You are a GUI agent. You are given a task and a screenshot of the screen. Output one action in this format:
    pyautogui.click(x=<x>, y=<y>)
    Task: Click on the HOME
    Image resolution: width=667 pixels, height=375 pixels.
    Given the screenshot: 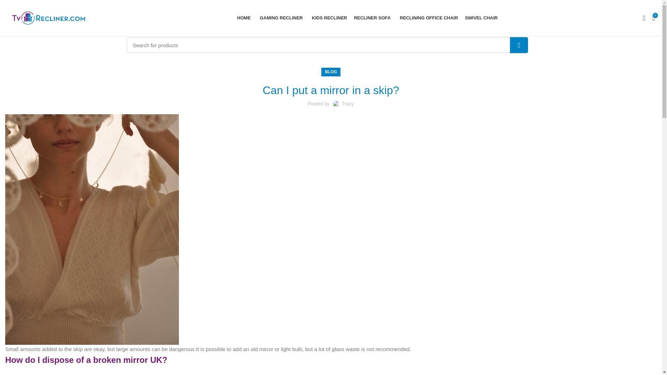 What is the action you would take?
    pyautogui.click(x=245, y=18)
    